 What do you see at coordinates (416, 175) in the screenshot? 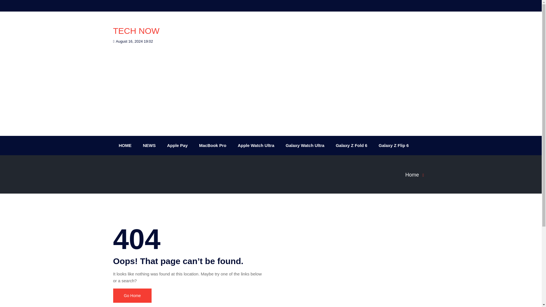
I see `Home` at bounding box center [416, 175].